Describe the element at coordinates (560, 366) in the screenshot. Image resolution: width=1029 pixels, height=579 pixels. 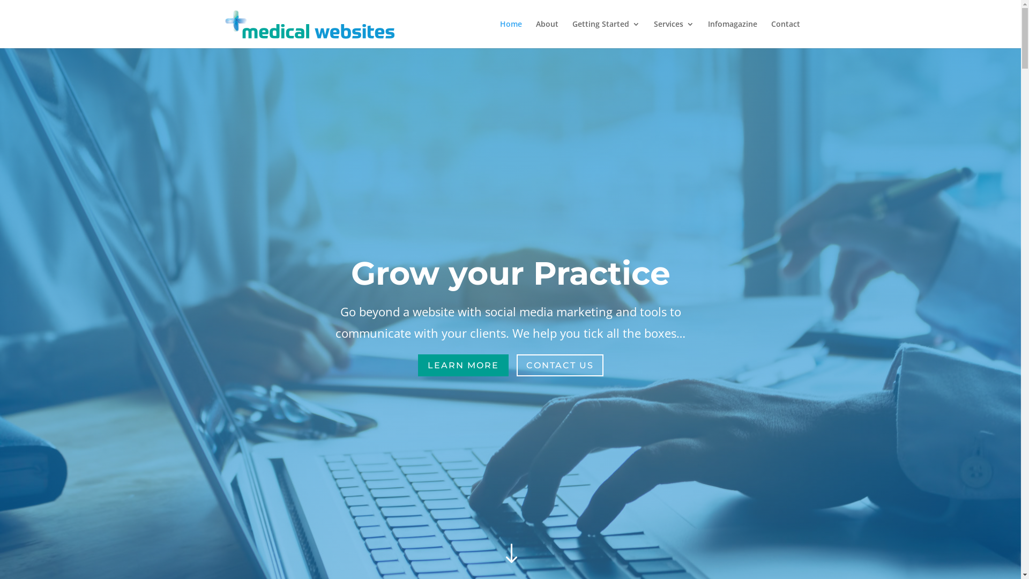
I see `CONTACT US` at that location.